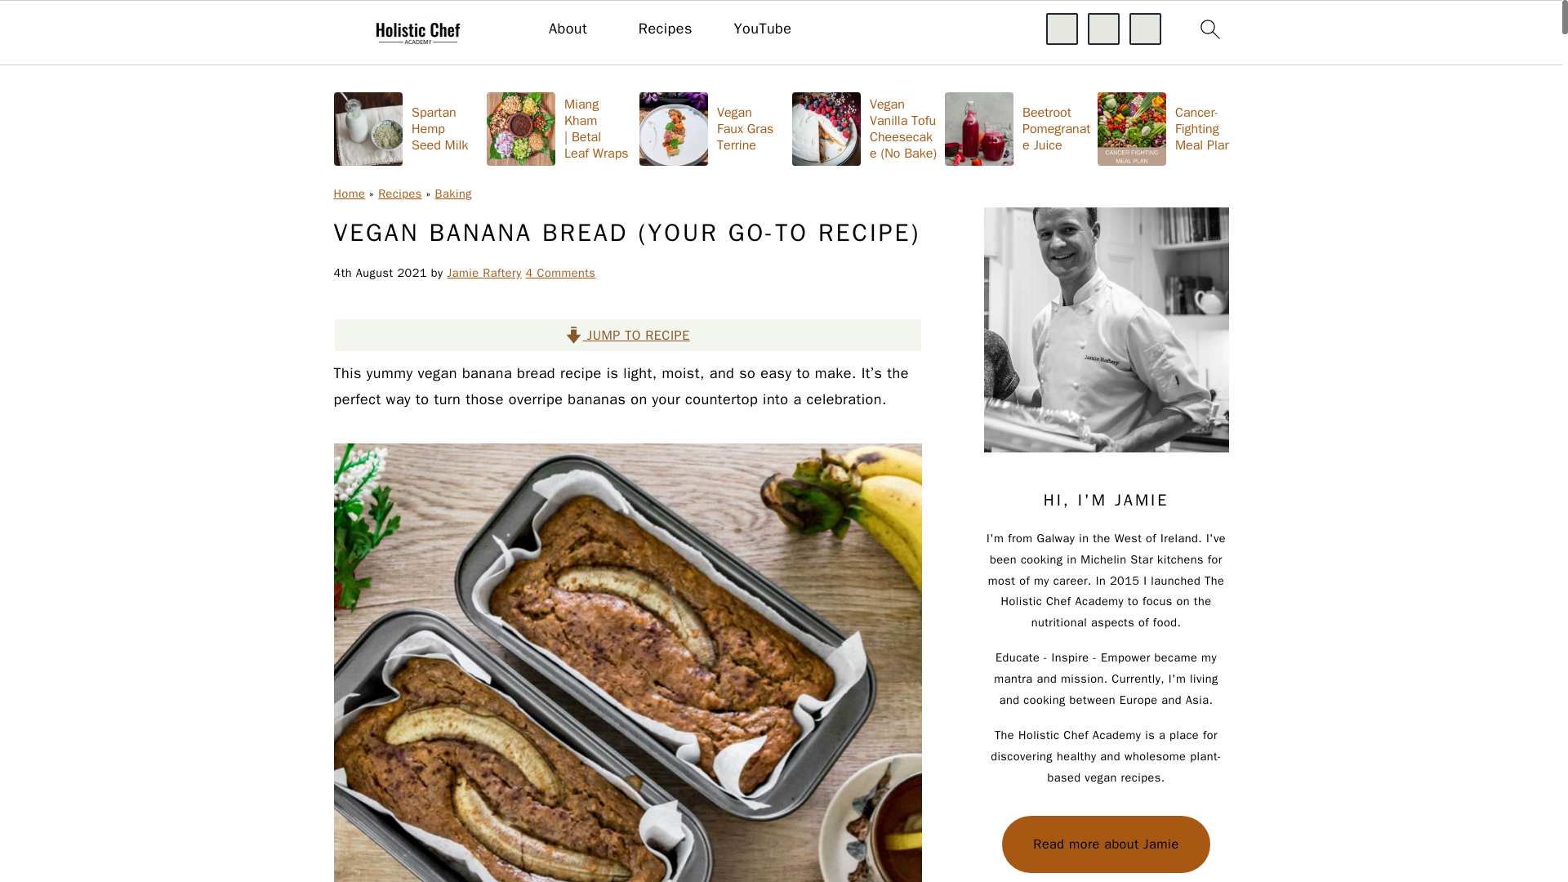 The width and height of the screenshot is (1568, 882). I want to click on Recipes, so click(399, 193).